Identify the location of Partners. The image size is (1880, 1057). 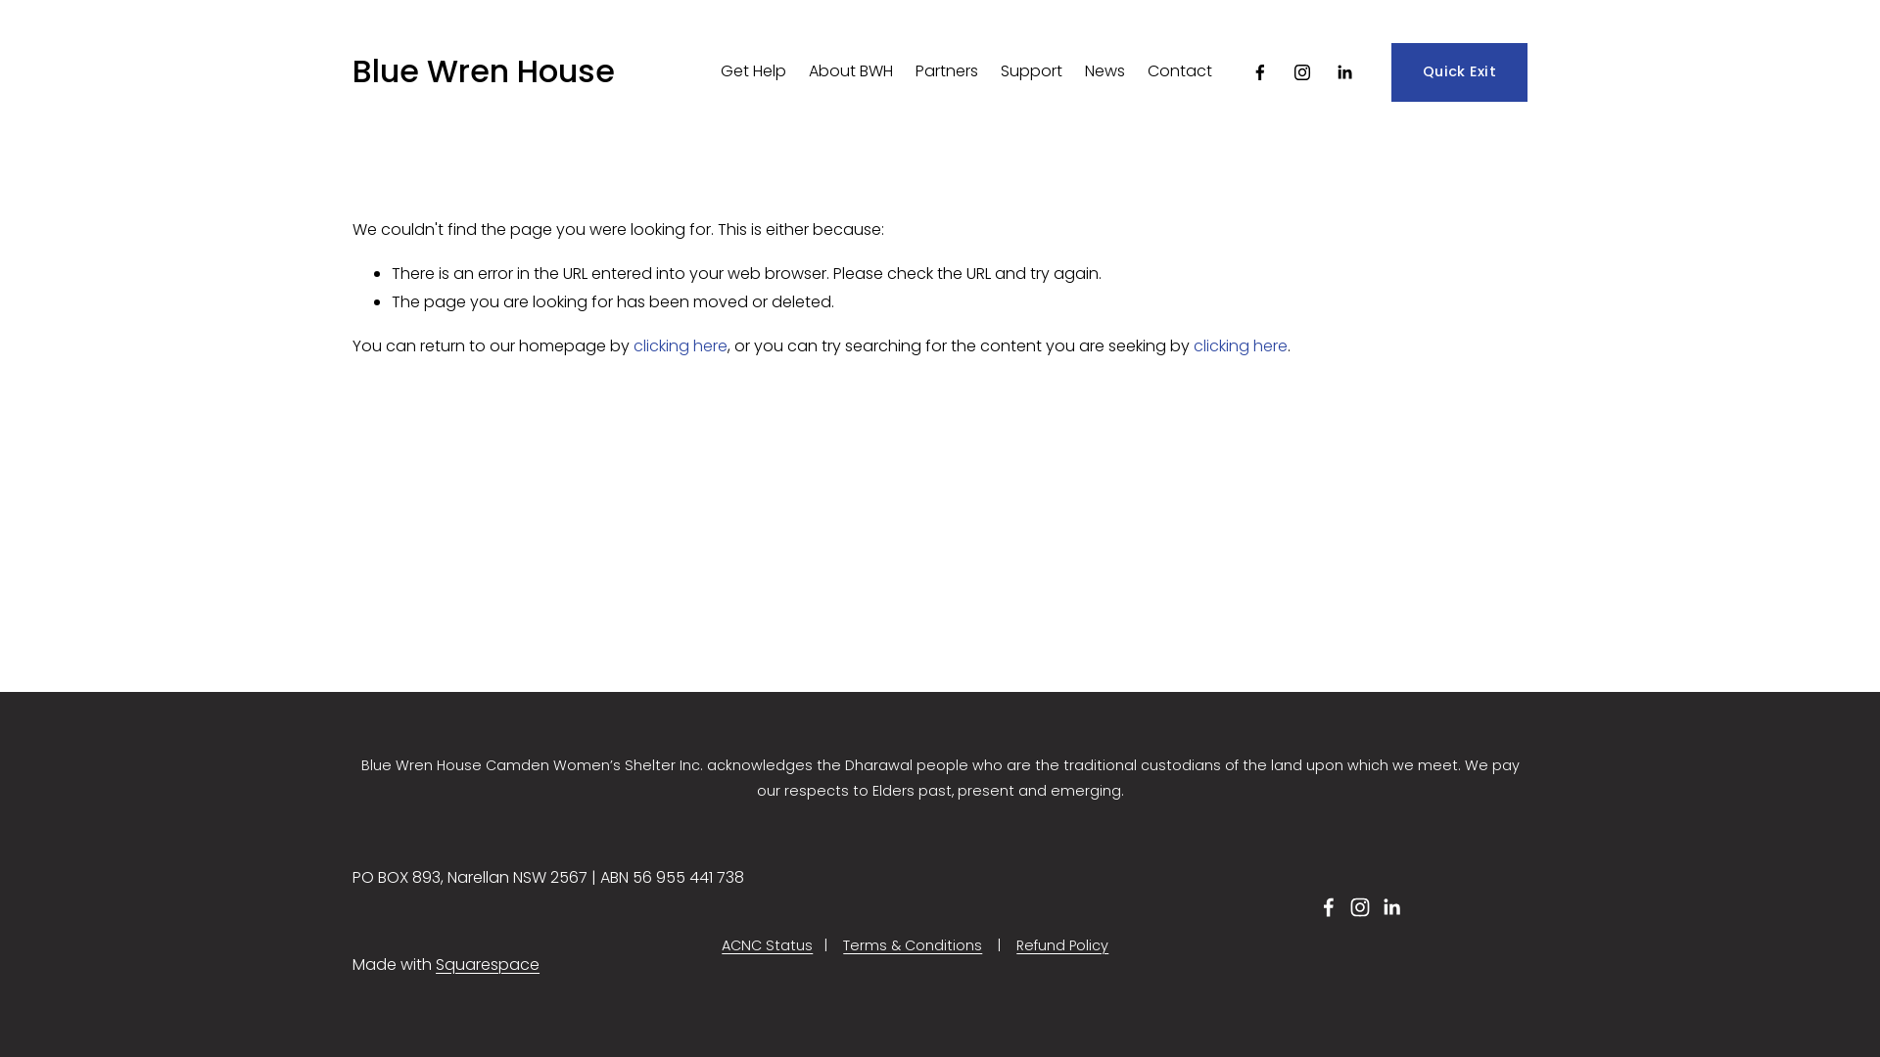
(946, 72).